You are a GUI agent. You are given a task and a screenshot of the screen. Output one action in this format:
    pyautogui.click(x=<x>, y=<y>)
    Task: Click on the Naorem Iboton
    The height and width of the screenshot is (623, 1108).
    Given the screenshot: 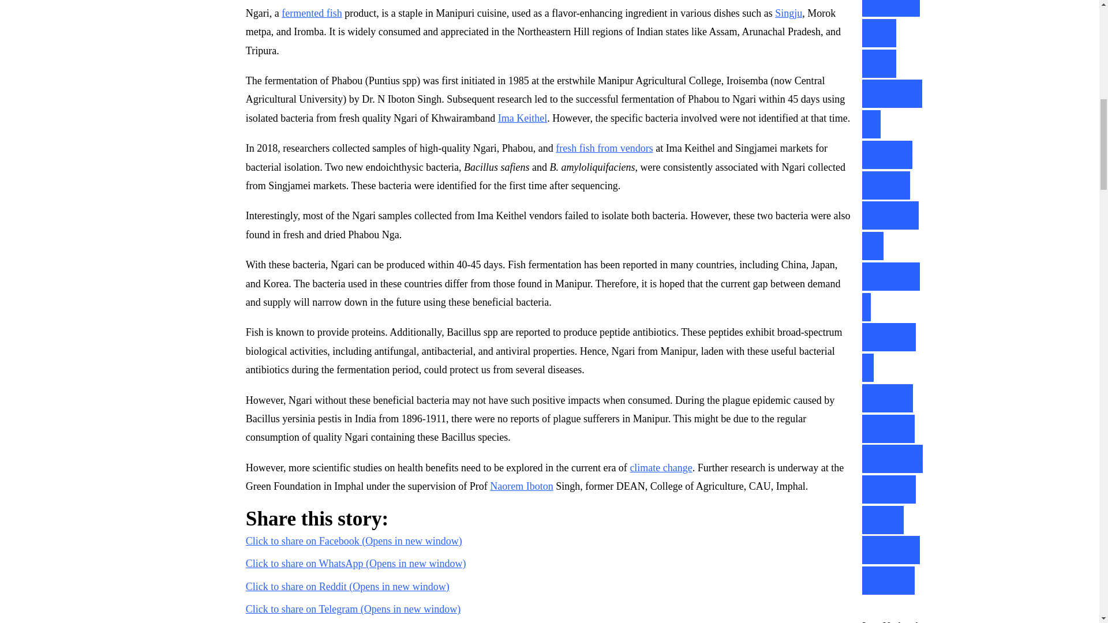 What is the action you would take?
    pyautogui.click(x=521, y=486)
    